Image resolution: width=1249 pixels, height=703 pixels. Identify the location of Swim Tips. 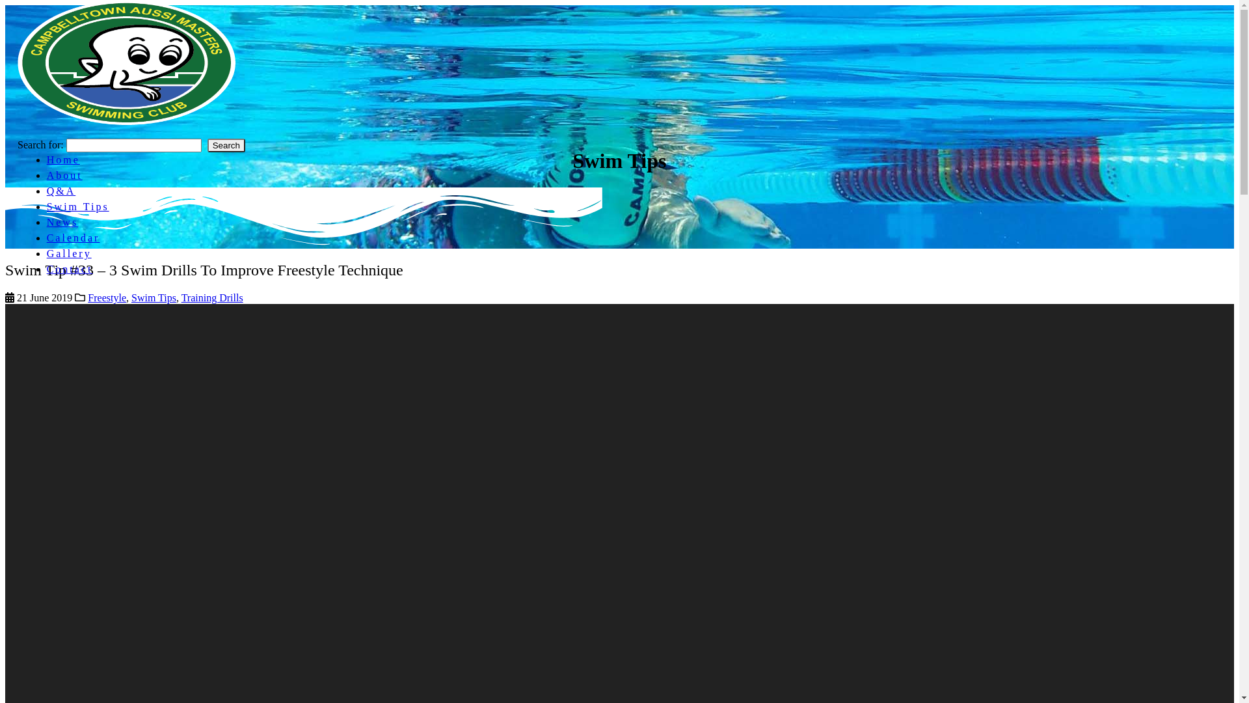
(78, 207).